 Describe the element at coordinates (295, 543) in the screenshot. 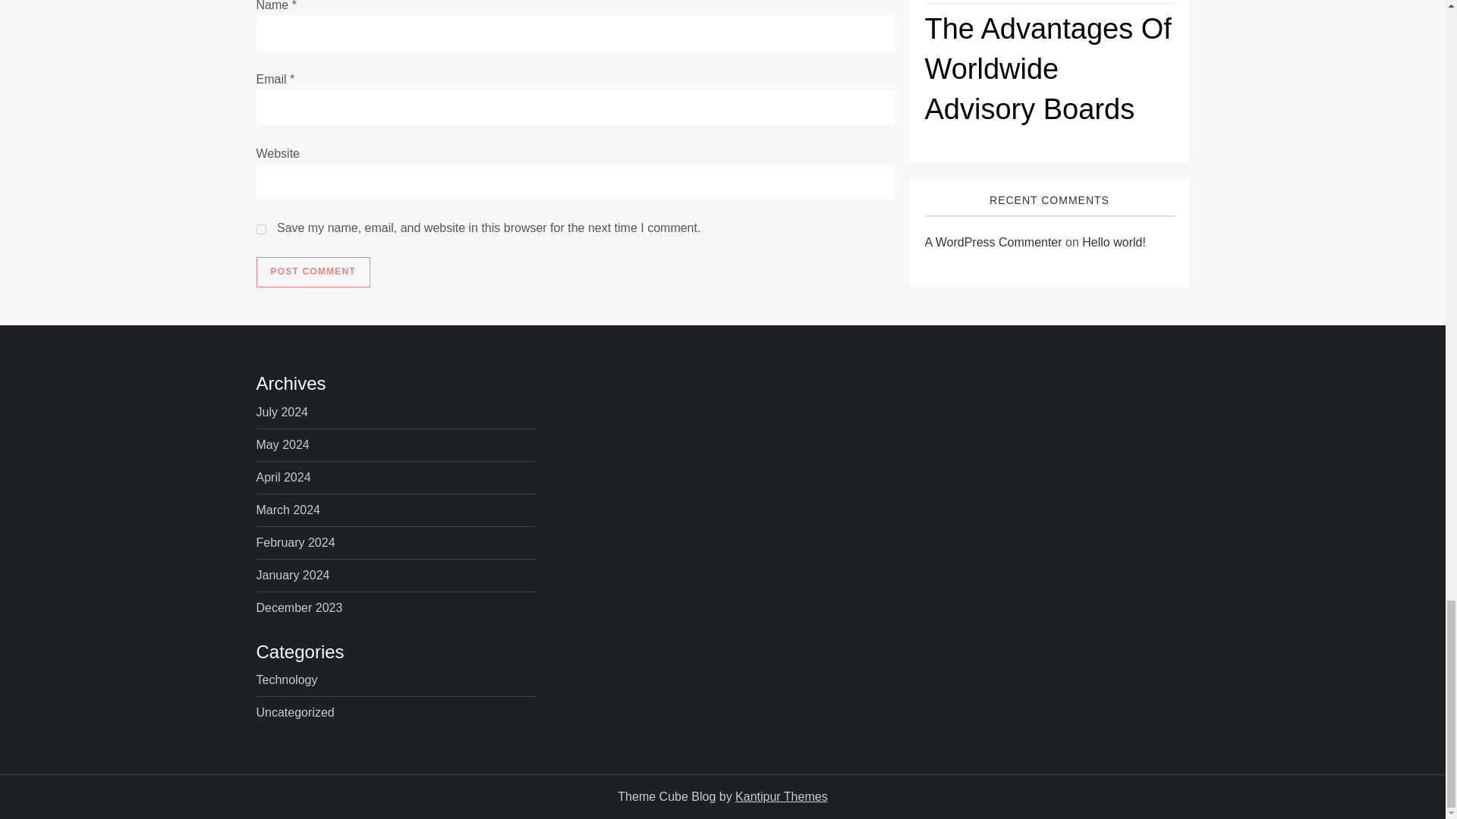

I see `February 2024` at that location.